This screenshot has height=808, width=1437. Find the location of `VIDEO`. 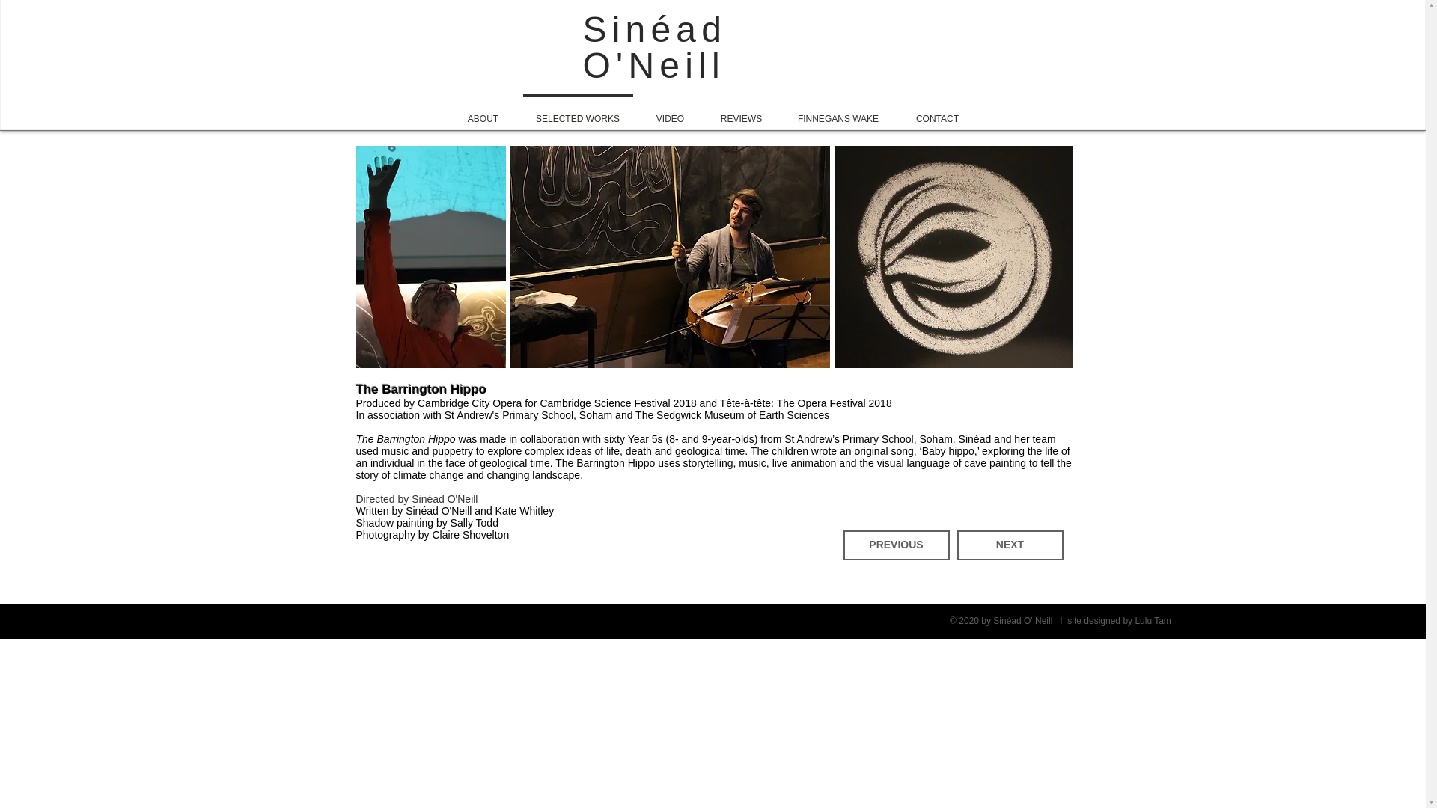

VIDEO is located at coordinates (671, 112).